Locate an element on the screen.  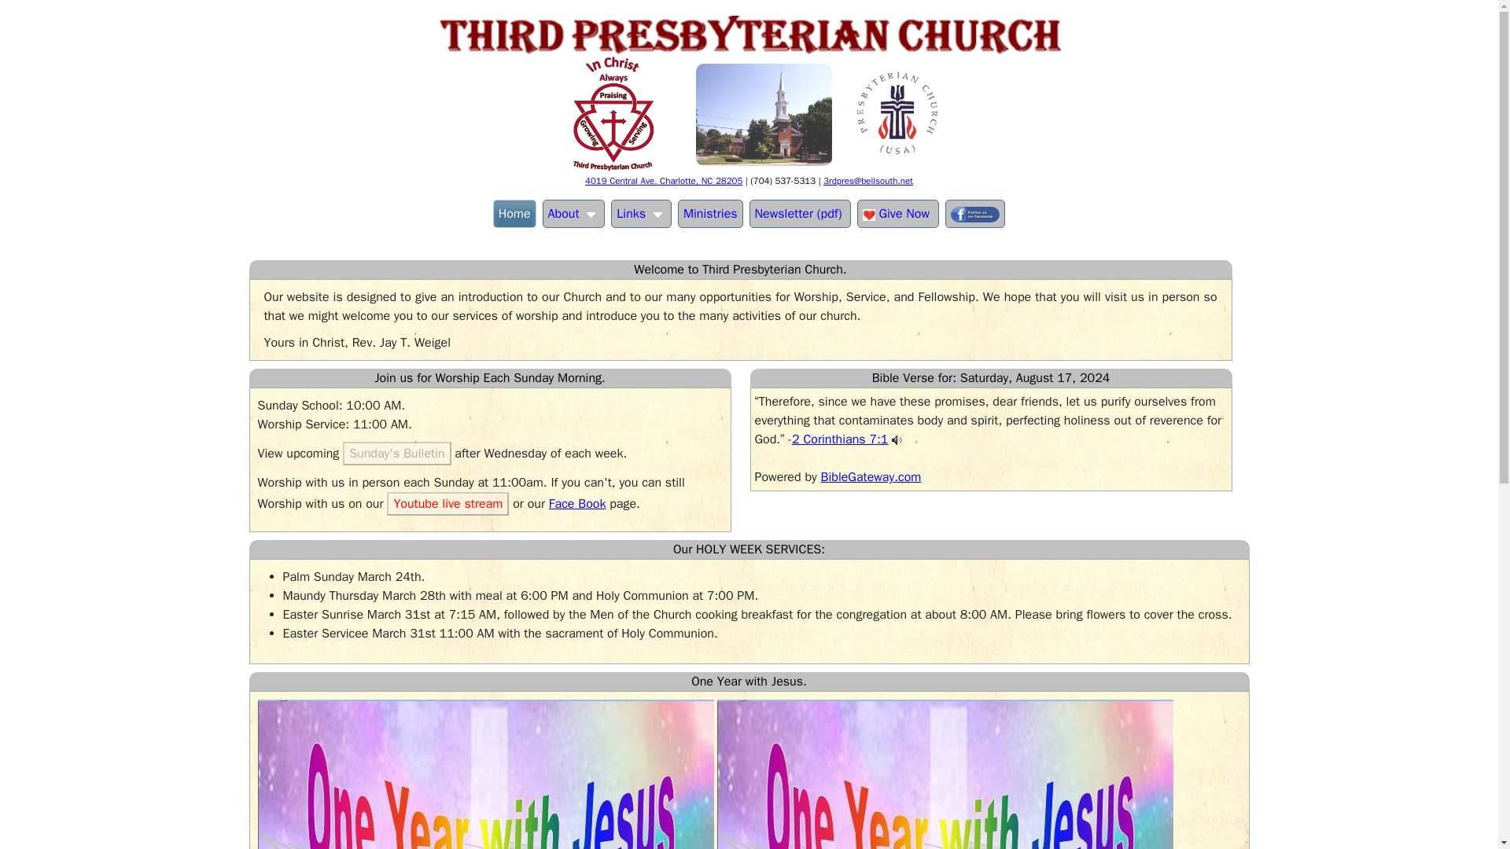
Links is located at coordinates (642, 214).